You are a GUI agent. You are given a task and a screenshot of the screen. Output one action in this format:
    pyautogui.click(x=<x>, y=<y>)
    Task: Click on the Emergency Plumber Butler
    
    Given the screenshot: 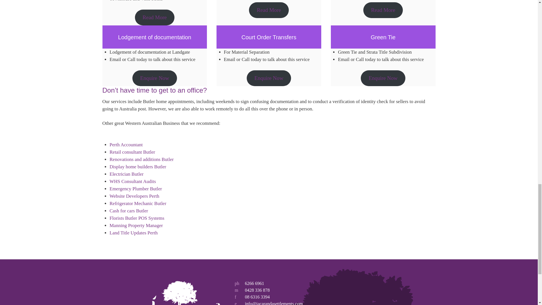 What is the action you would take?
    pyautogui.click(x=135, y=189)
    